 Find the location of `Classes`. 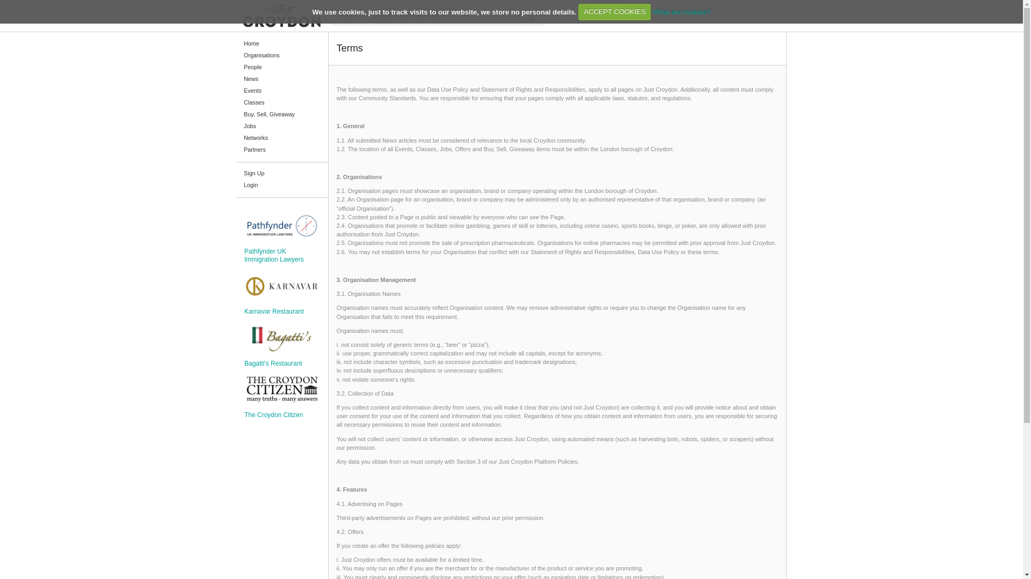

Classes is located at coordinates (60, 159).